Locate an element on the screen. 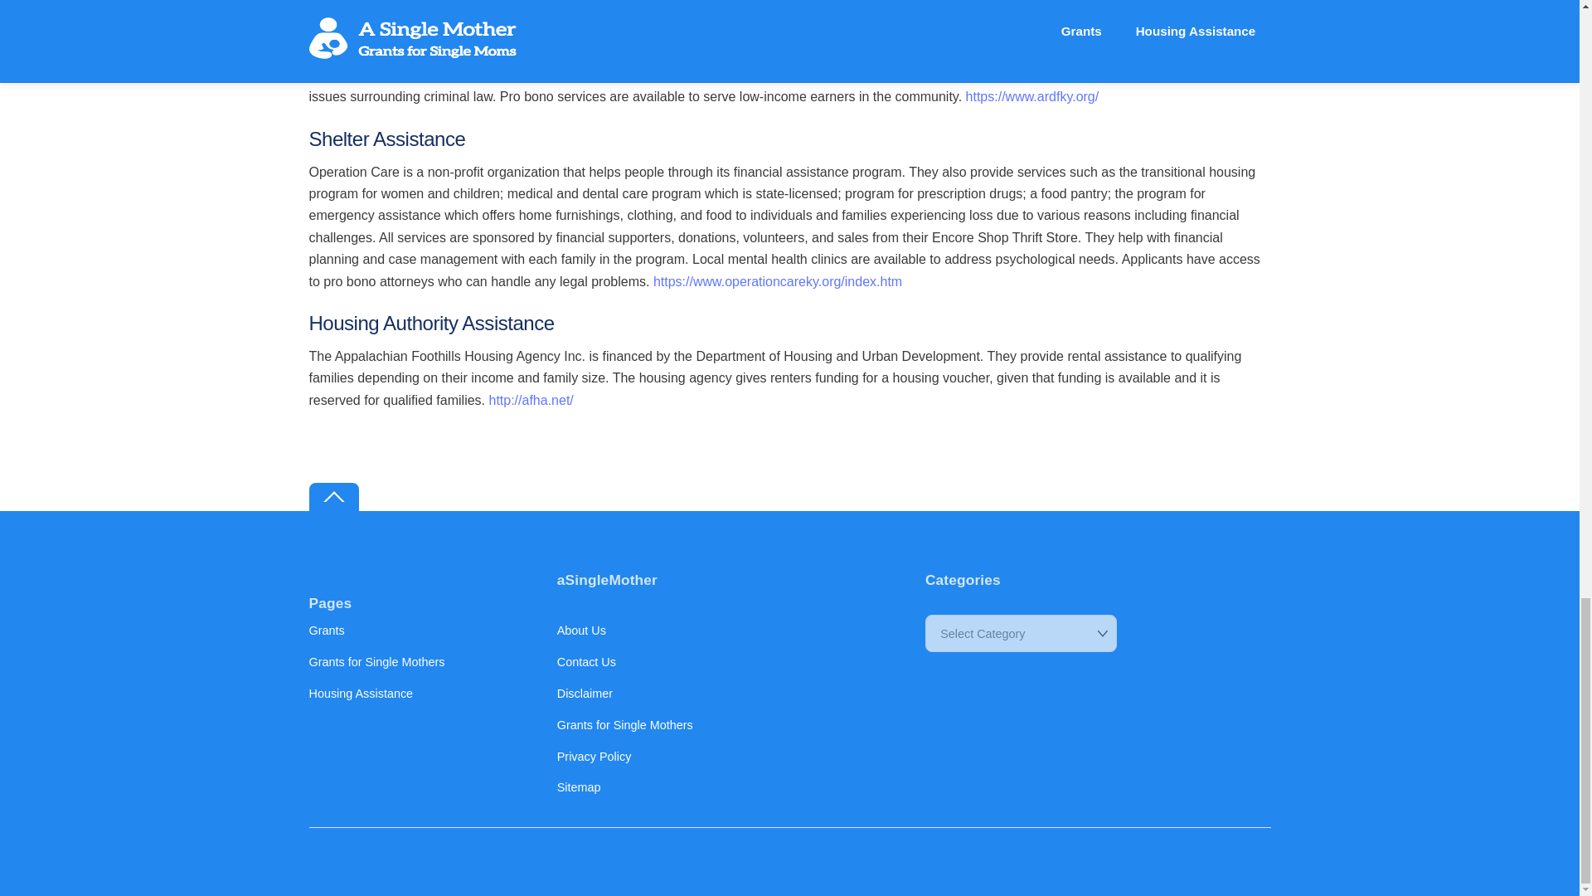 The width and height of the screenshot is (1592, 896). Contact Us is located at coordinates (587, 661).